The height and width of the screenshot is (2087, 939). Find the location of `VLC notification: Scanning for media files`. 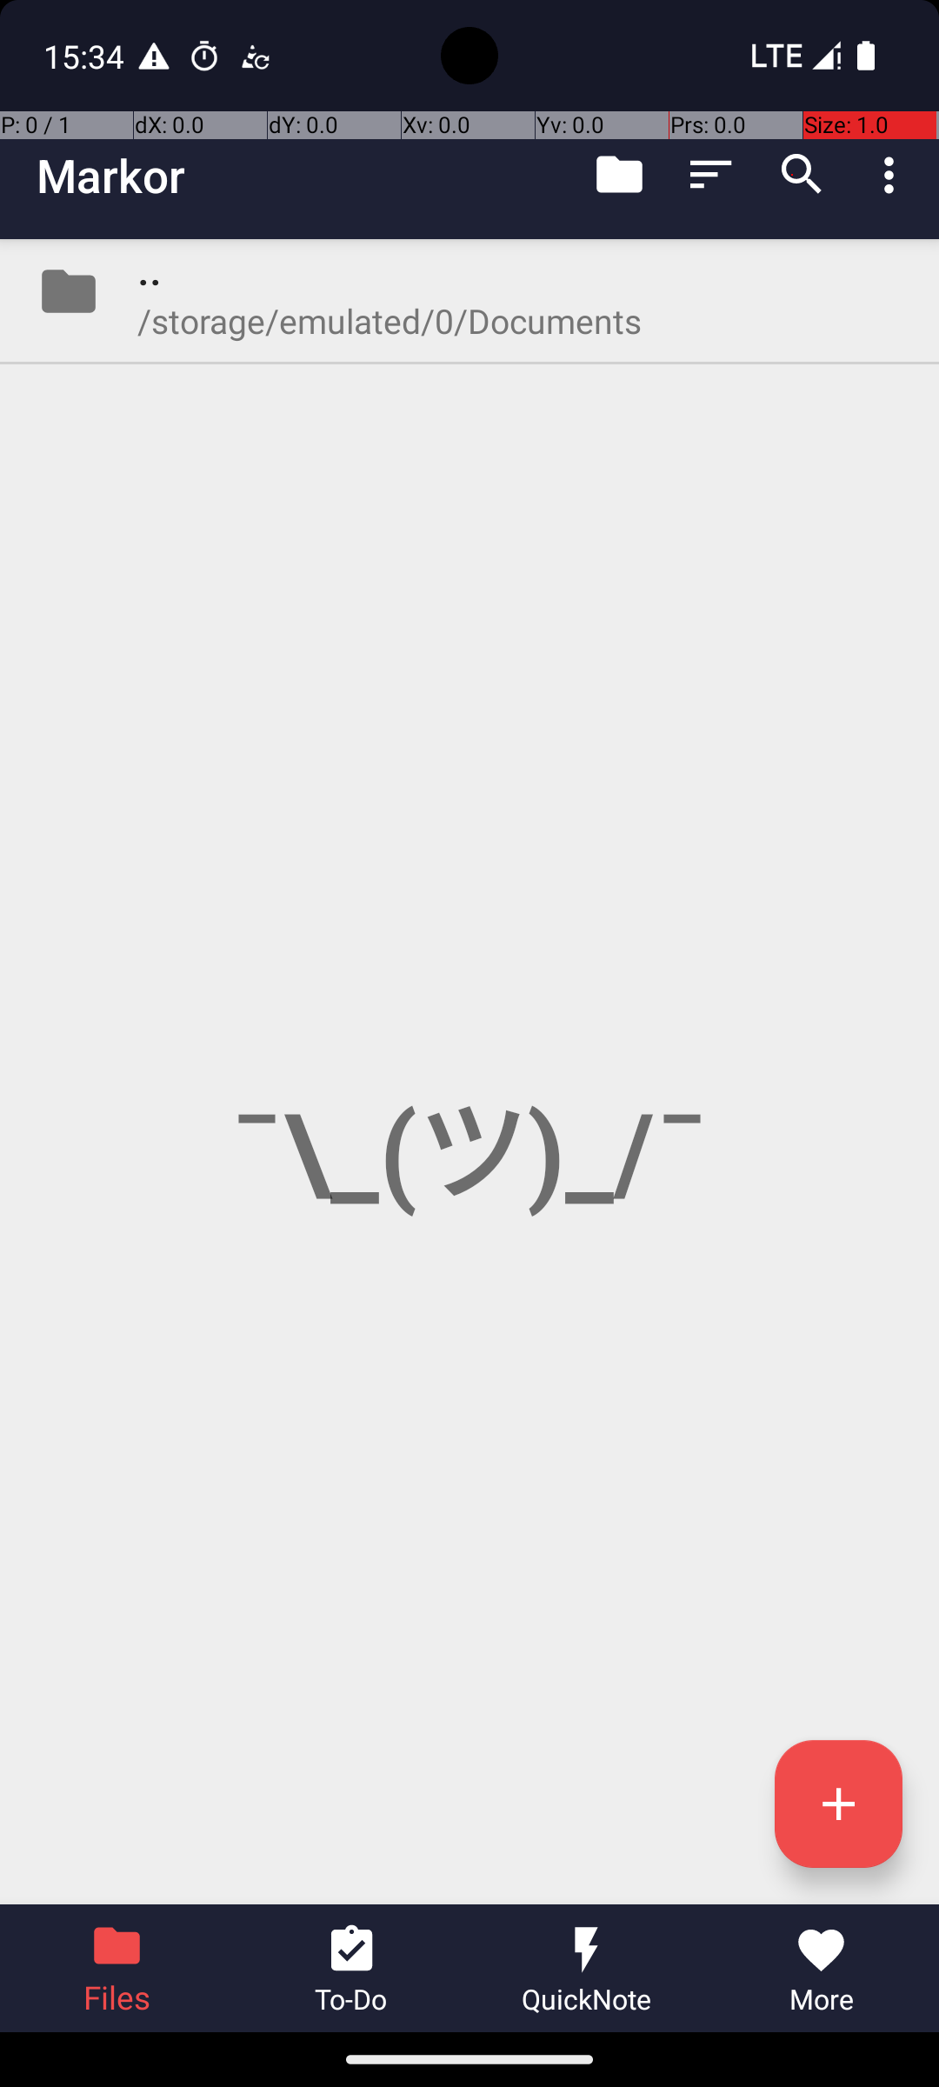

VLC notification: Scanning for media files is located at coordinates (255, 56).